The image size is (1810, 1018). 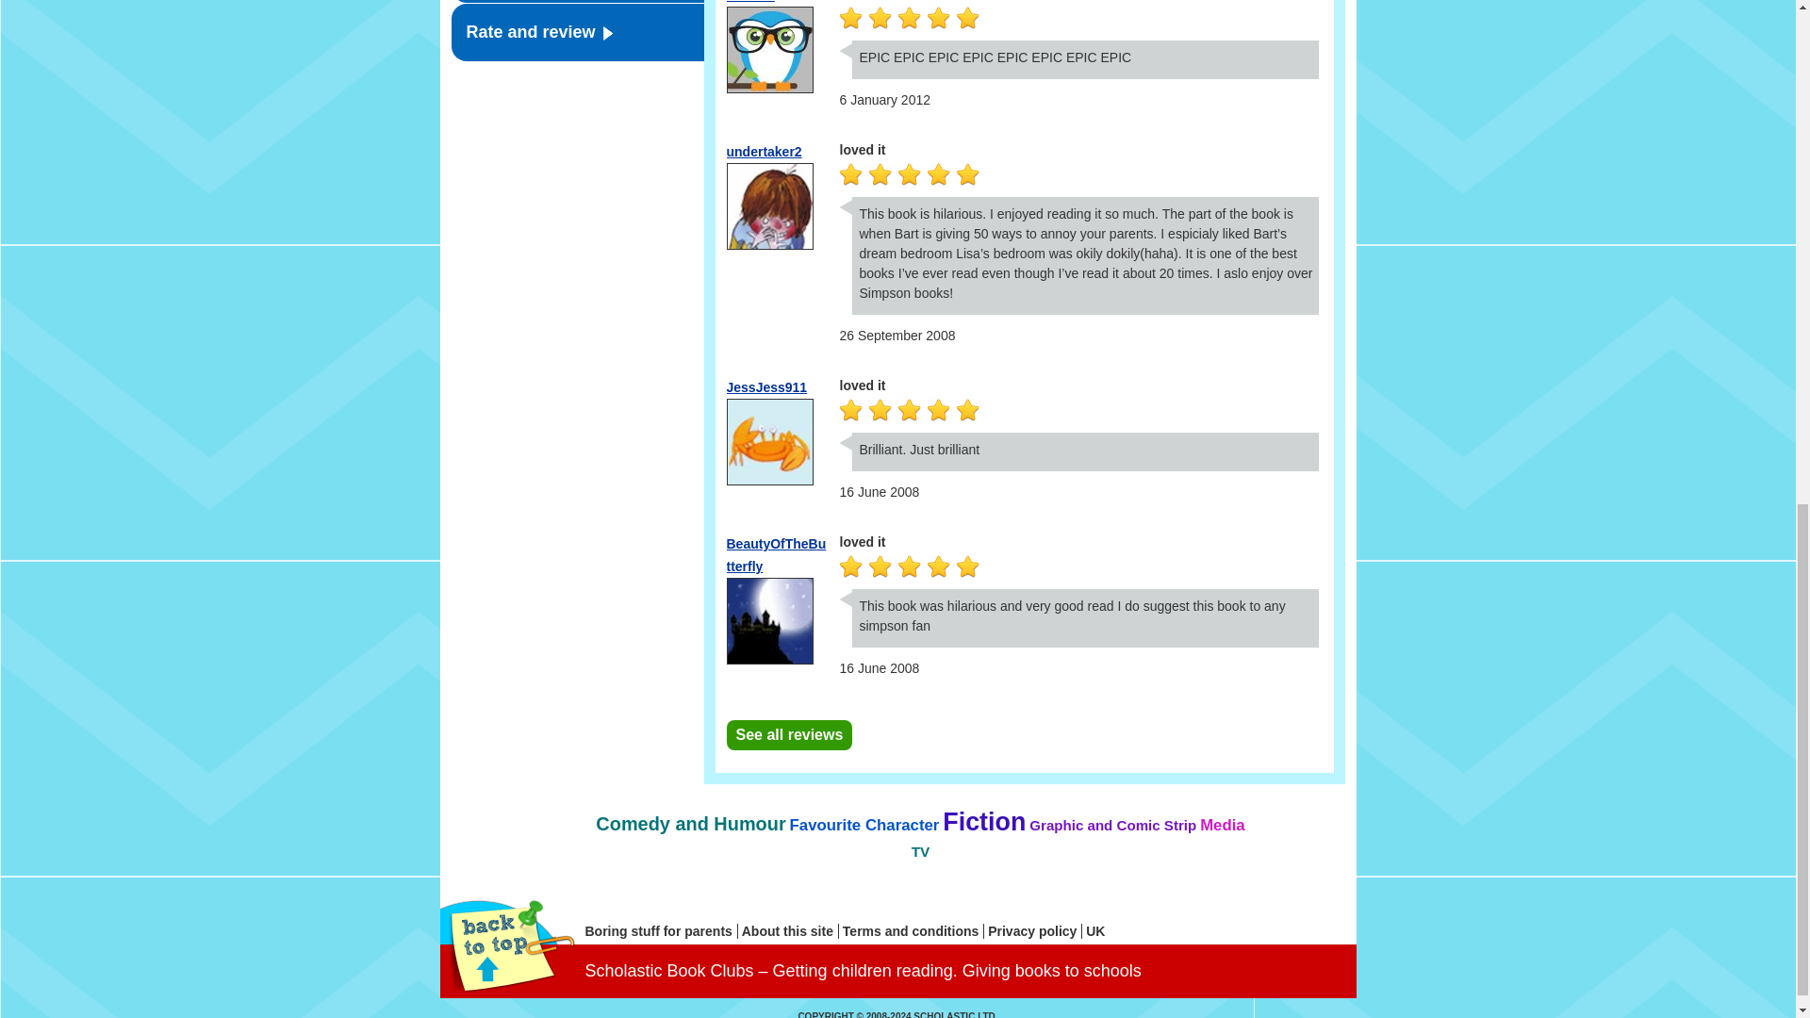 What do you see at coordinates (788, 734) in the screenshot?
I see `See all reviews` at bounding box center [788, 734].